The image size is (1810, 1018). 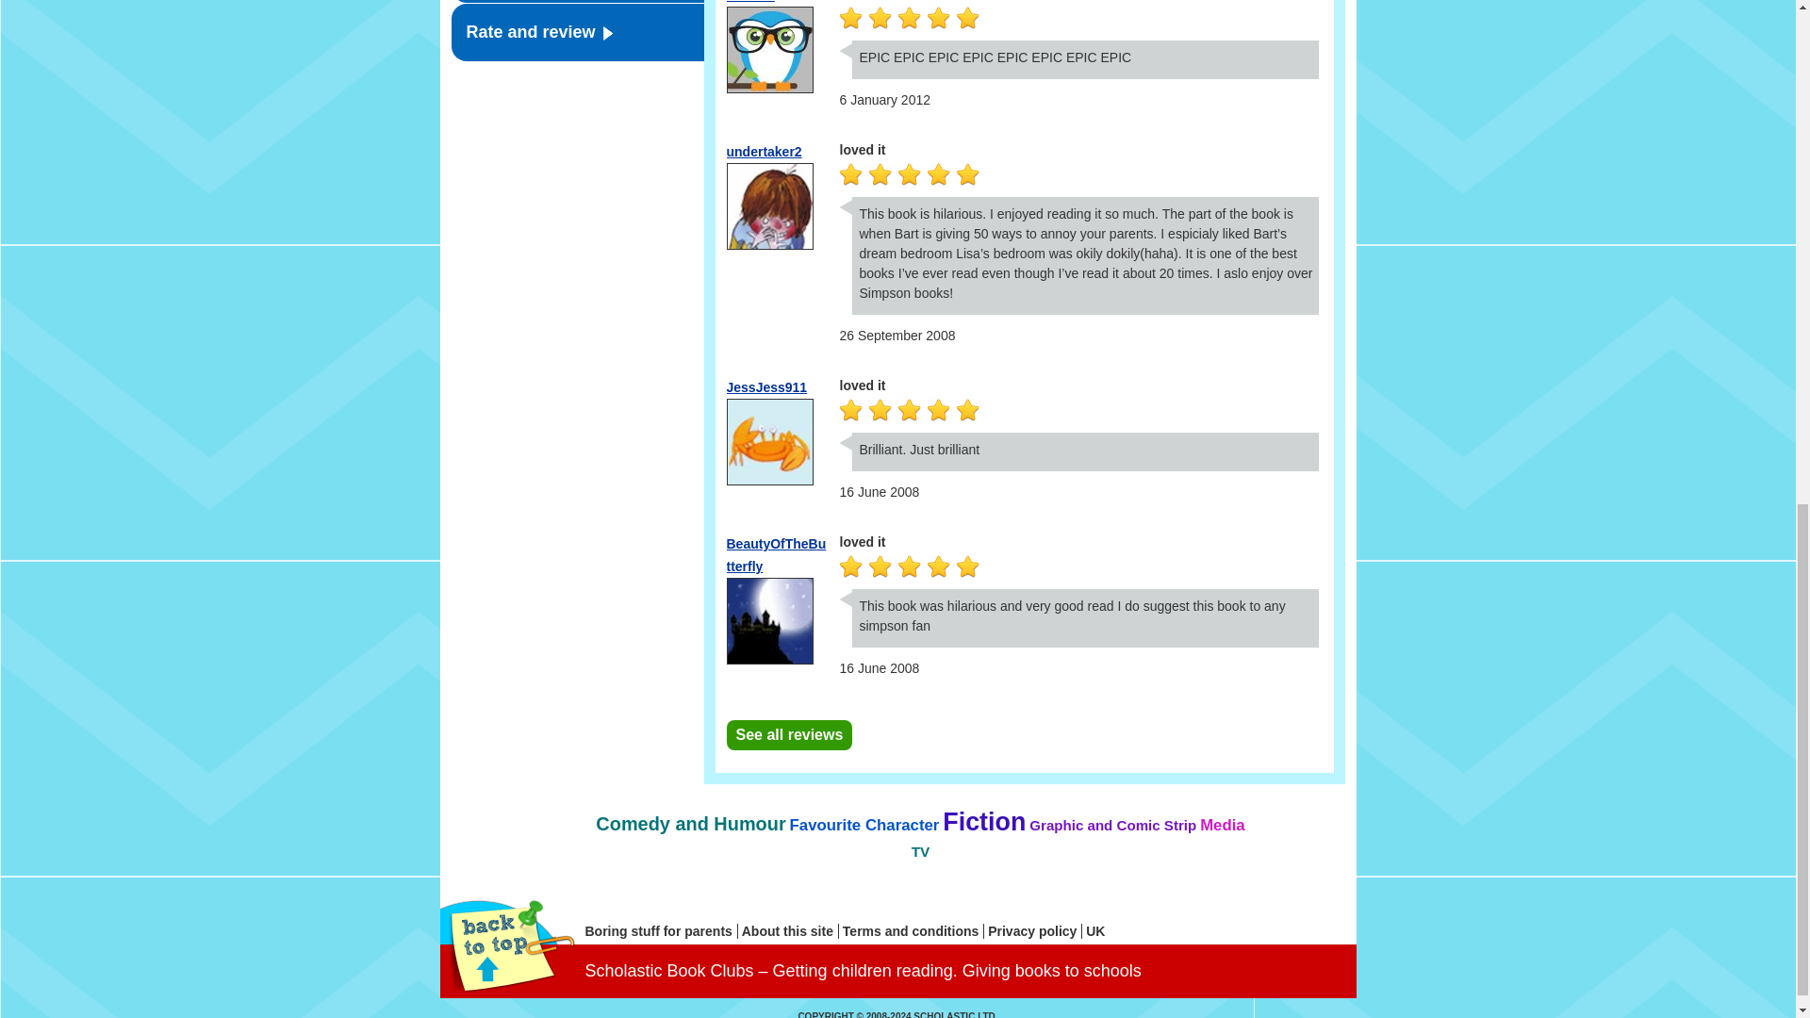 What do you see at coordinates (788, 734) in the screenshot?
I see `See all reviews` at bounding box center [788, 734].